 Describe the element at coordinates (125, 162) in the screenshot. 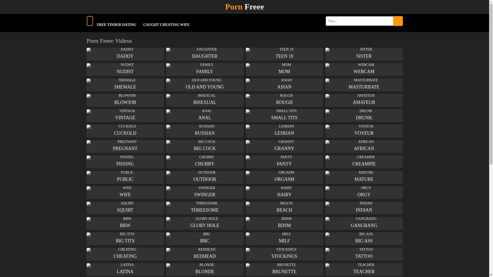

I see `PISSING` at that location.